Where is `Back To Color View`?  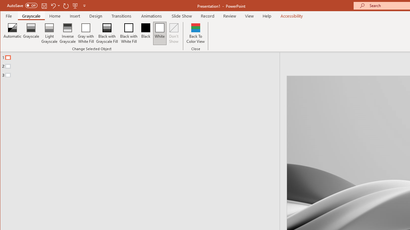 Back To Color View is located at coordinates (195, 33).